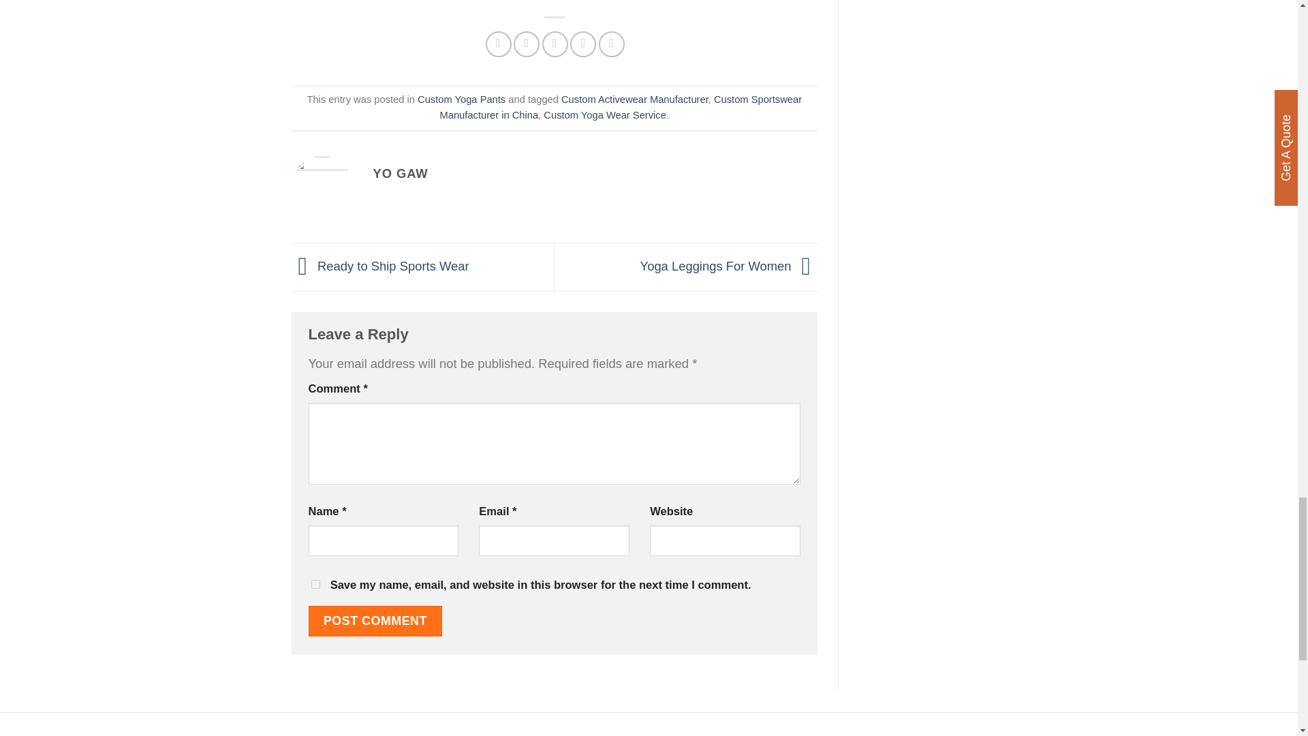  What do you see at coordinates (380, 266) in the screenshot?
I see `Ready to Ship Sports Wear` at bounding box center [380, 266].